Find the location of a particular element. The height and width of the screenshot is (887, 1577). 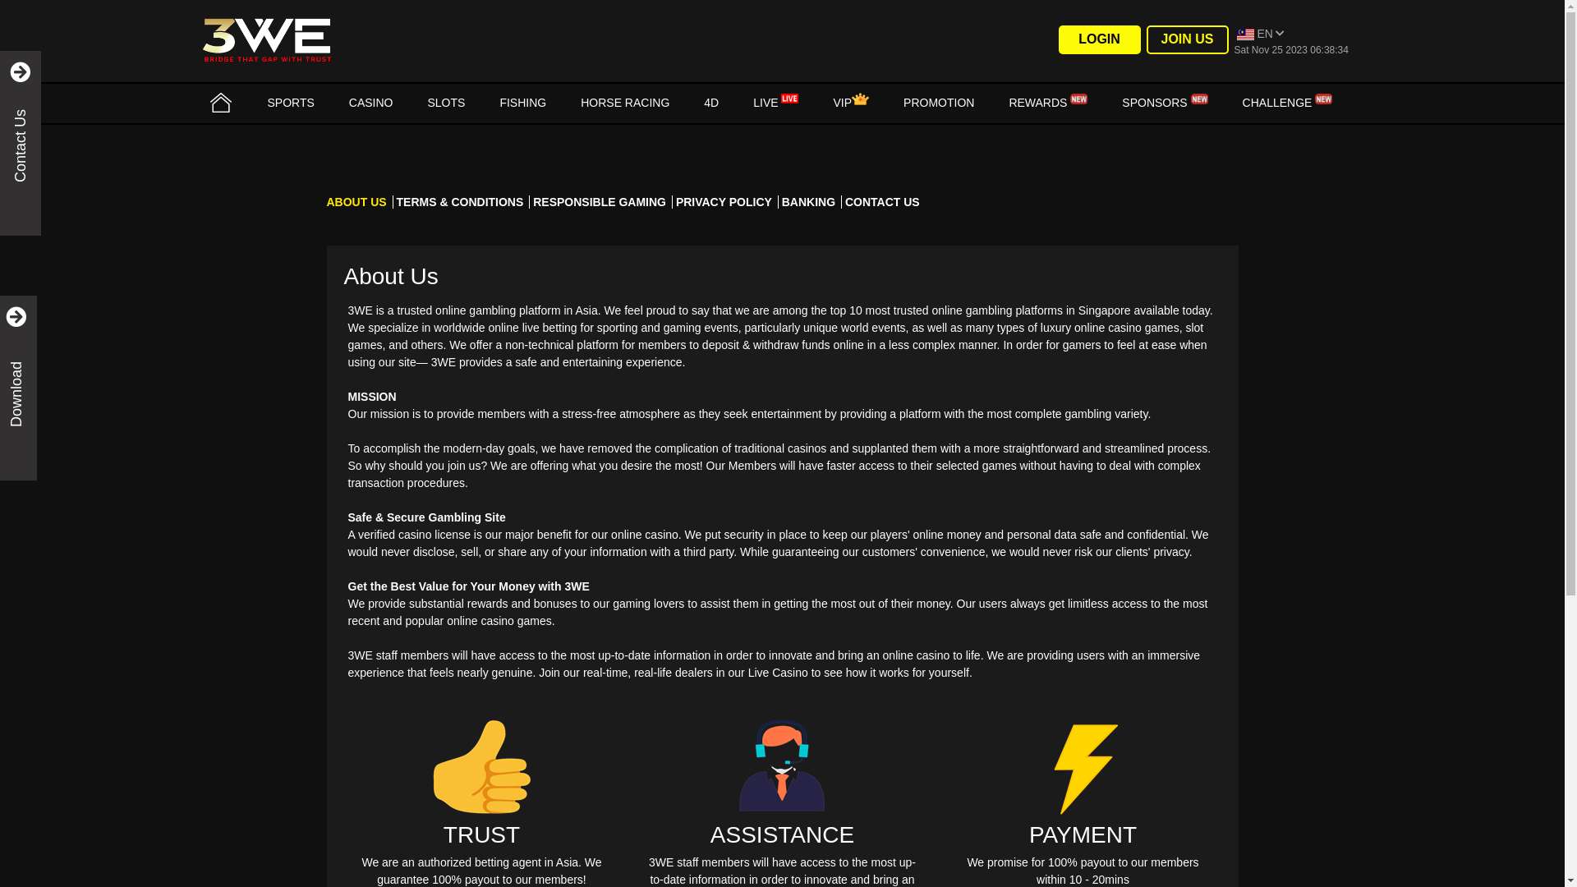

VIP is located at coordinates (851, 103).